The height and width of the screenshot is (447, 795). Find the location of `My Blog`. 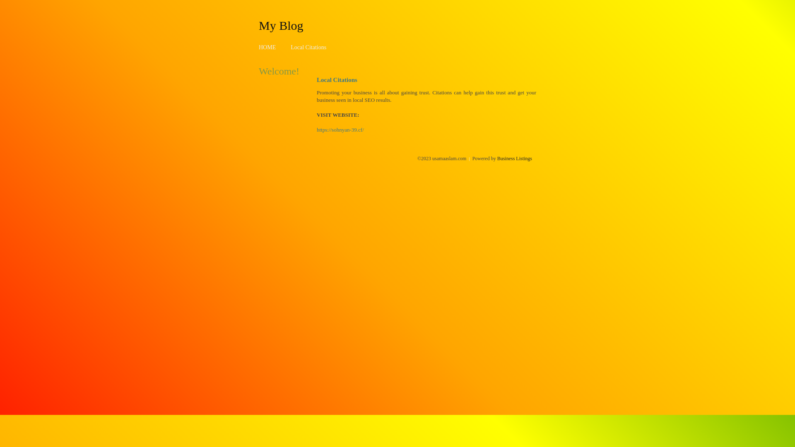

My Blog is located at coordinates (281, 25).